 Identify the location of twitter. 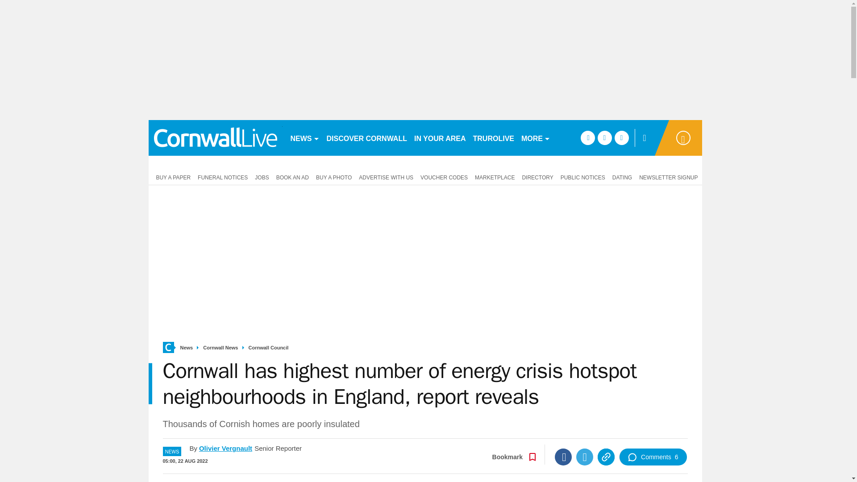
(604, 137).